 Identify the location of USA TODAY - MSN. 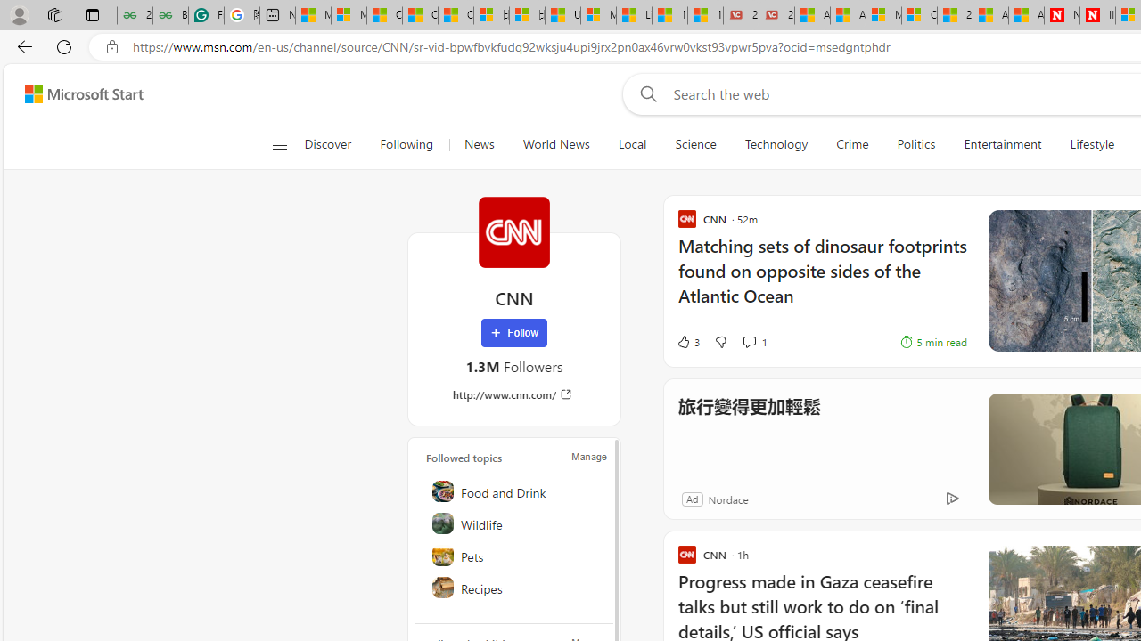
(562, 16).